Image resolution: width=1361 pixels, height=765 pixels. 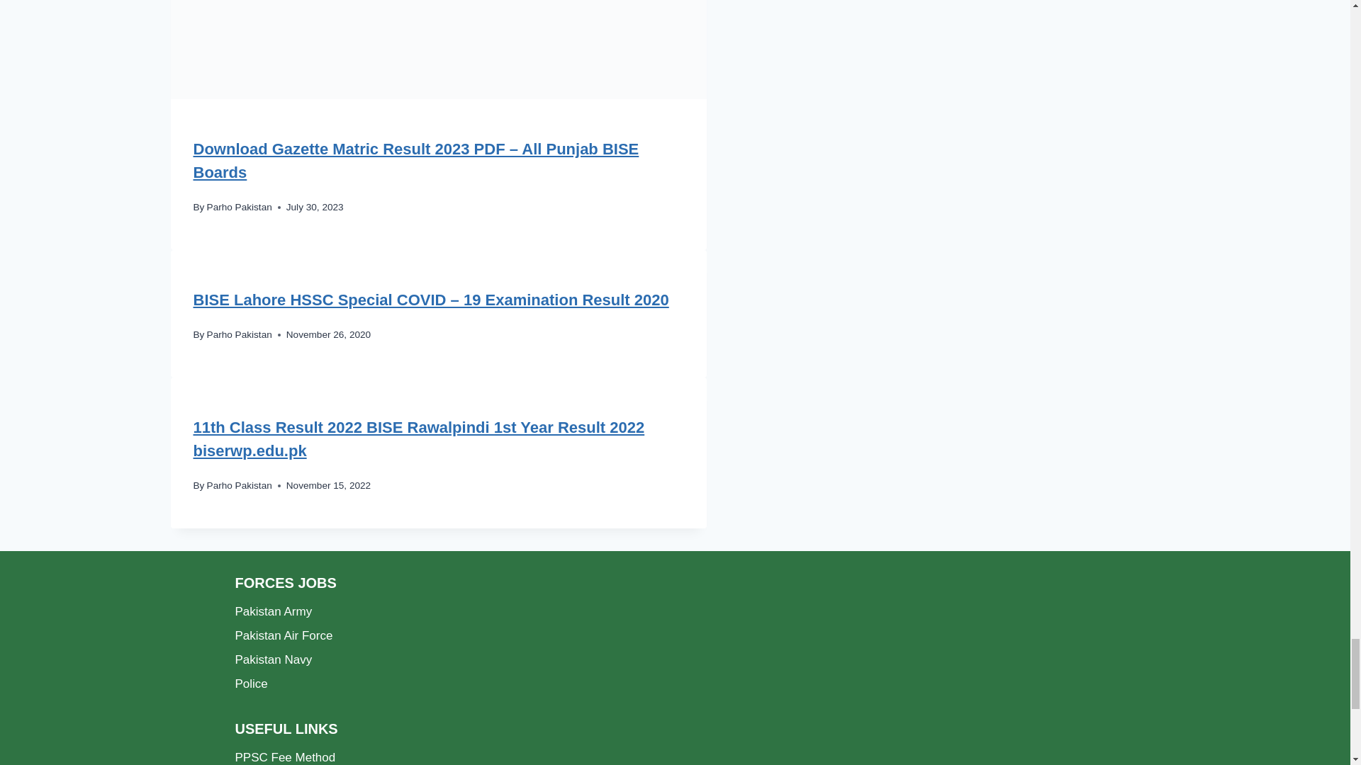 What do you see at coordinates (240, 207) in the screenshot?
I see `Parho Pakistan` at bounding box center [240, 207].